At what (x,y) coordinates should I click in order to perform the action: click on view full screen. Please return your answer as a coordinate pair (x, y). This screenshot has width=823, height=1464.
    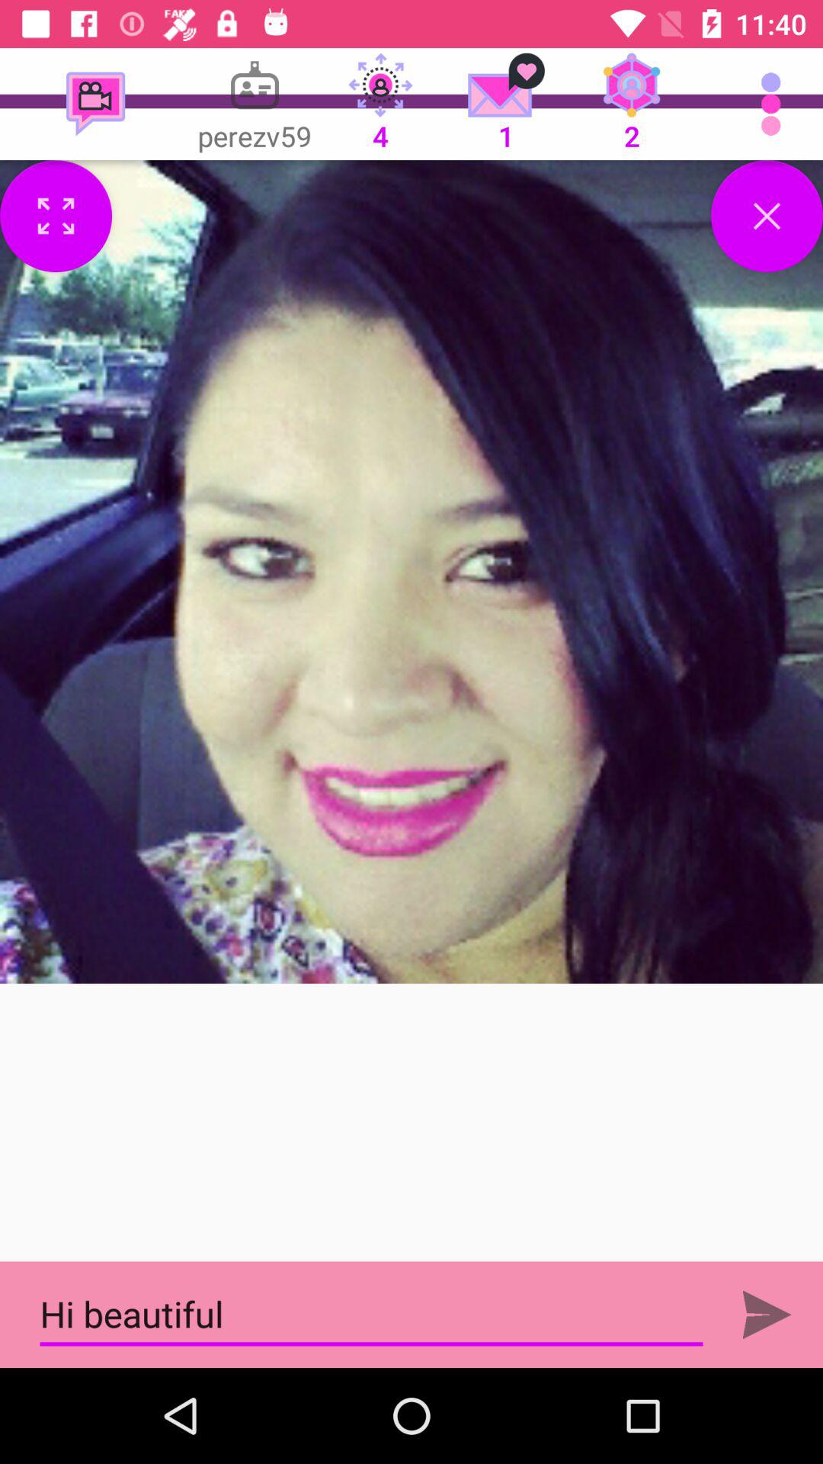
    Looking at the image, I should click on (56, 217).